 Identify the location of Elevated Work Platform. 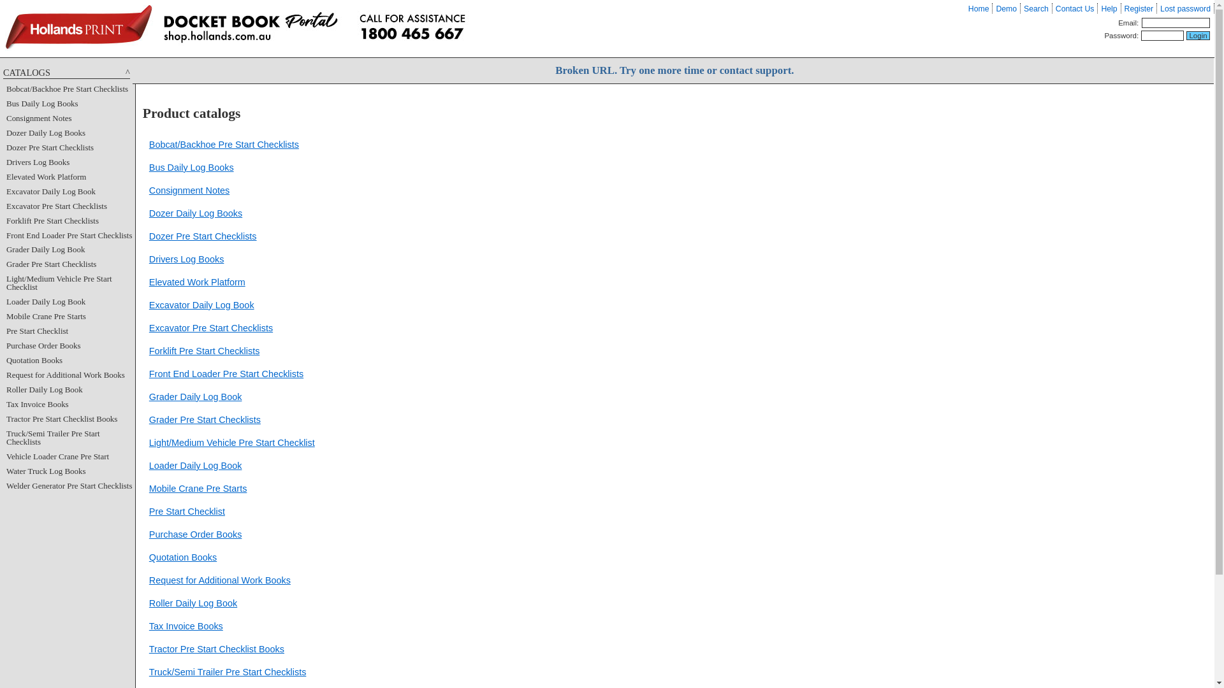
(46, 177).